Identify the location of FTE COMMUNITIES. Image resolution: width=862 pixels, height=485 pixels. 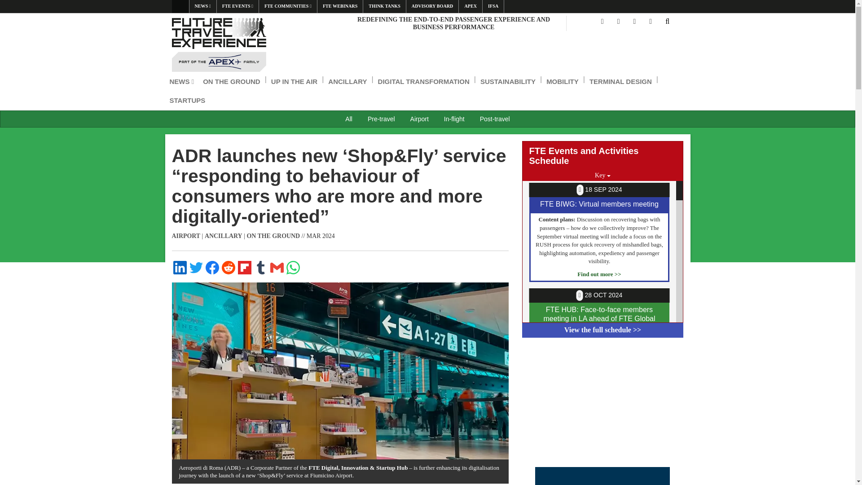
(288, 6).